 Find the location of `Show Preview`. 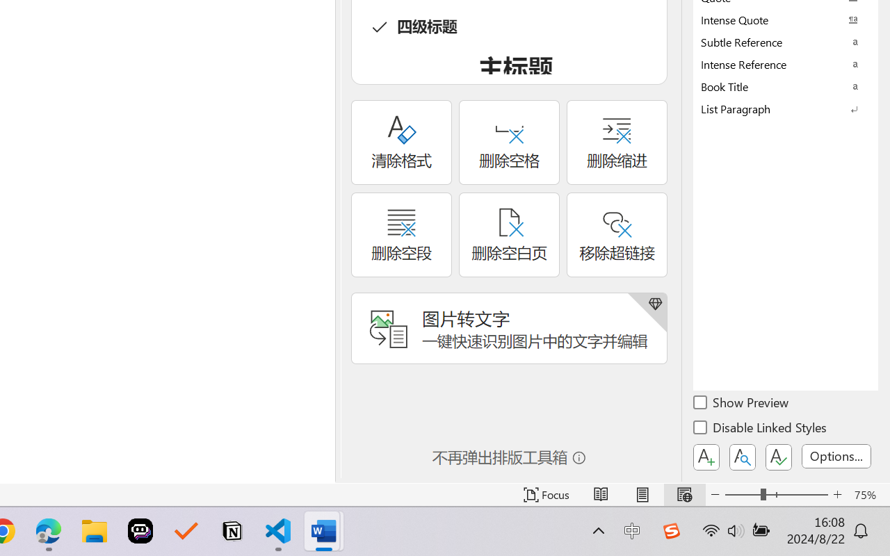

Show Preview is located at coordinates (742, 404).